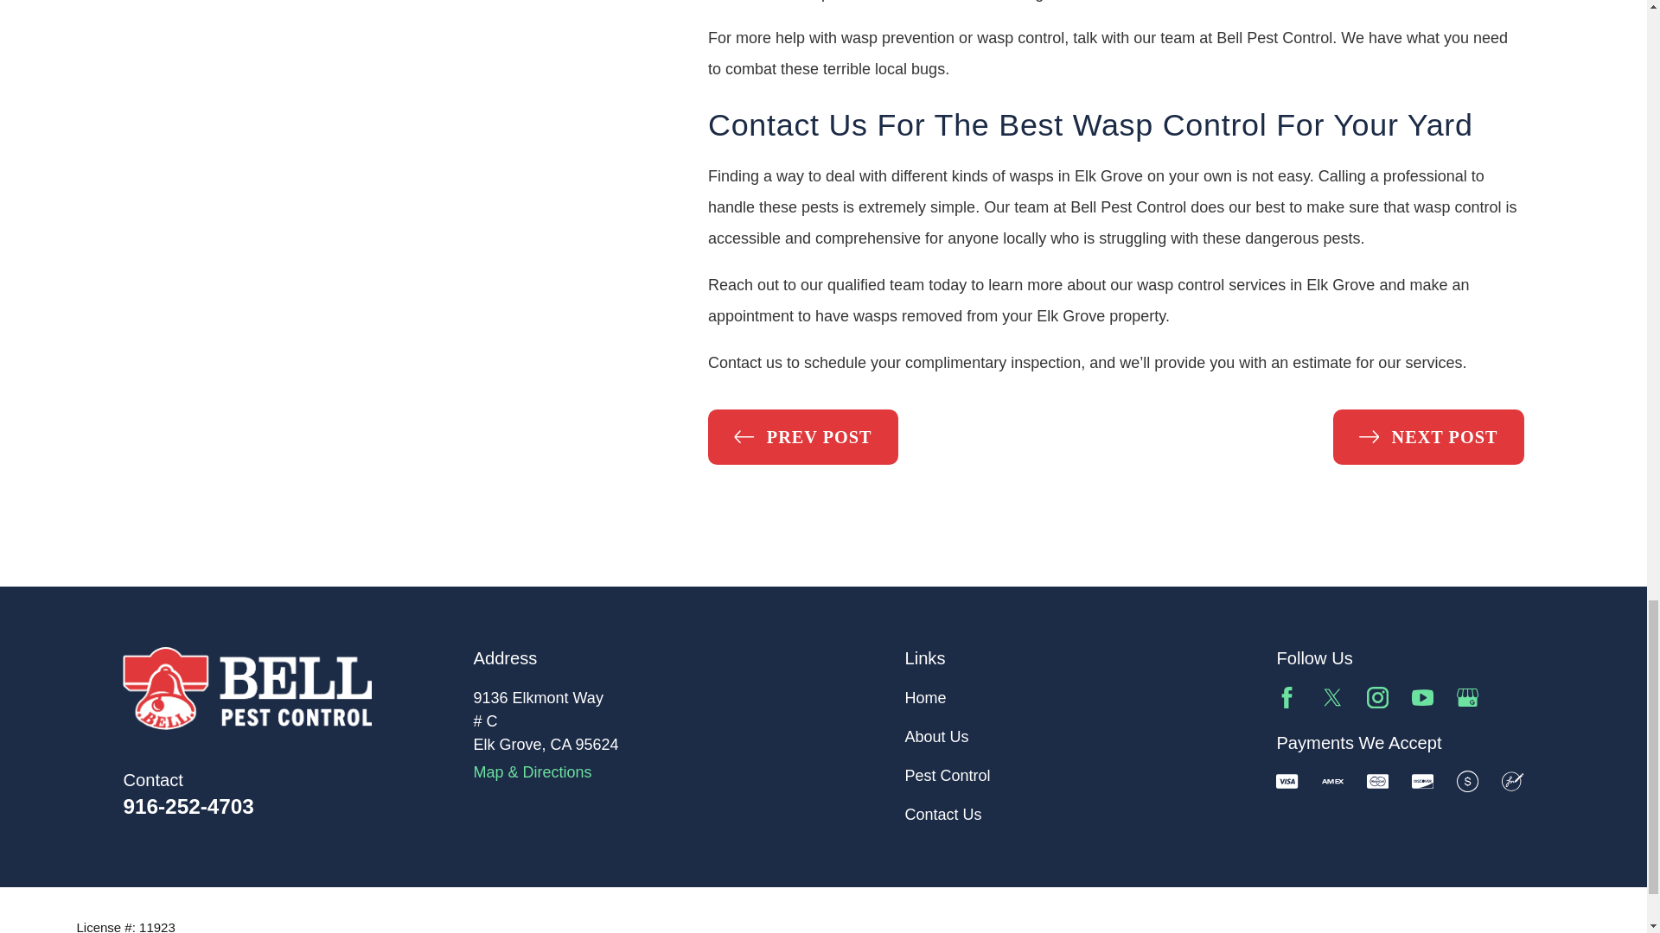  Describe the element at coordinates (1286, 781) in the screenshot. I see `Visa` at that location.